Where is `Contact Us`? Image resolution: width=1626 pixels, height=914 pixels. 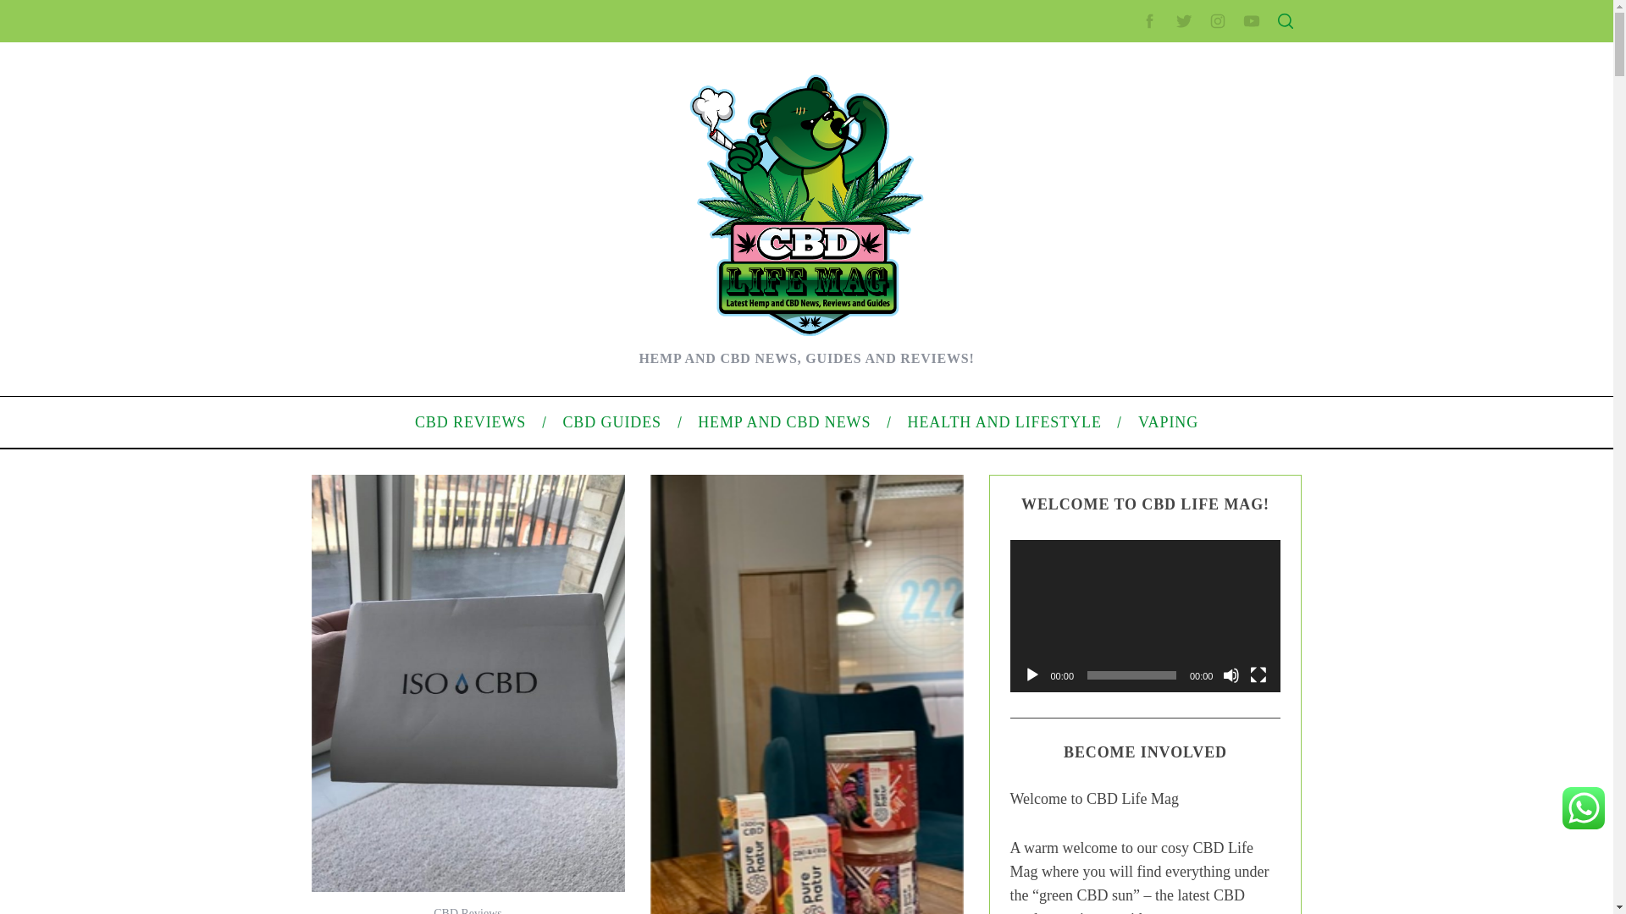
Contact Us is located at coordinates (1108, 288).